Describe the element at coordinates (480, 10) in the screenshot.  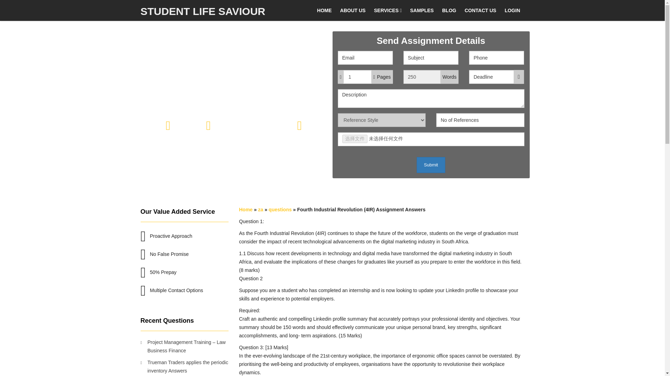
I see `CONTACT US` at that location.